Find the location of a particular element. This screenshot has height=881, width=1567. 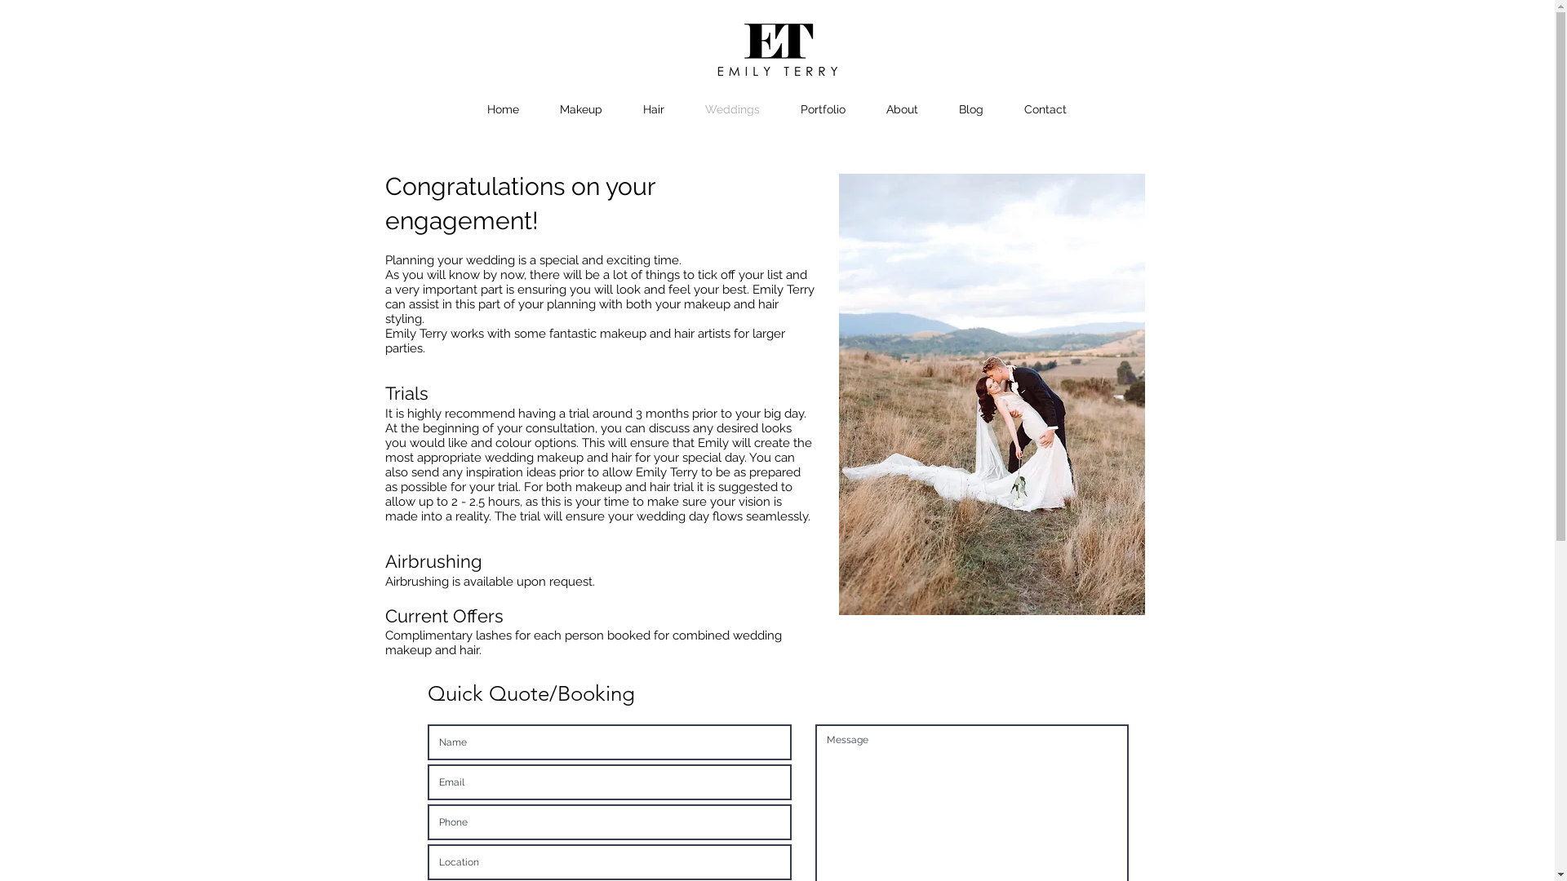

Weddings is located at coordinates (733, 109).